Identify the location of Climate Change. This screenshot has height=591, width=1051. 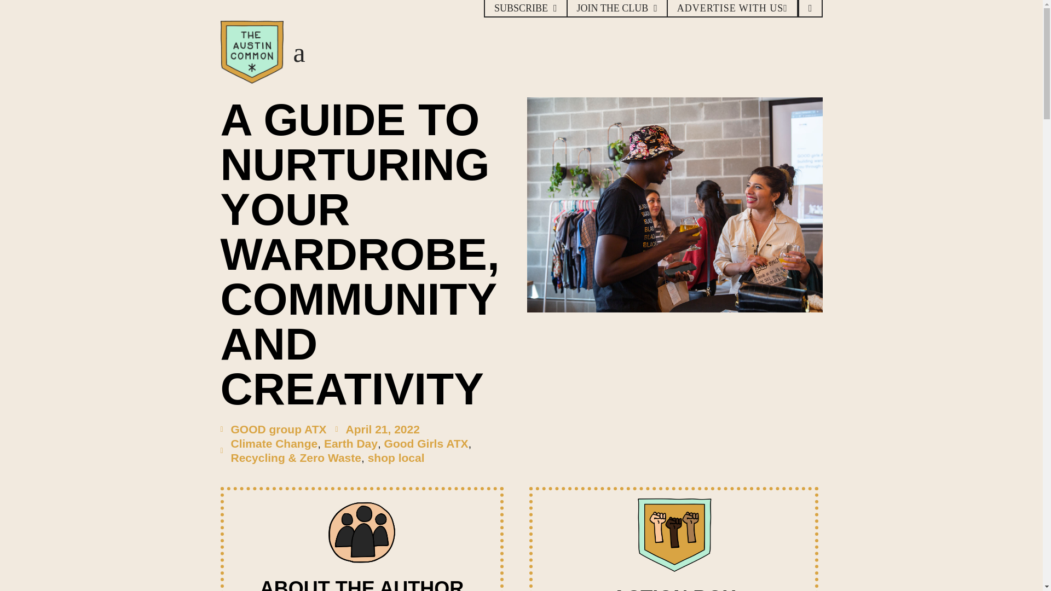
(275, 443).